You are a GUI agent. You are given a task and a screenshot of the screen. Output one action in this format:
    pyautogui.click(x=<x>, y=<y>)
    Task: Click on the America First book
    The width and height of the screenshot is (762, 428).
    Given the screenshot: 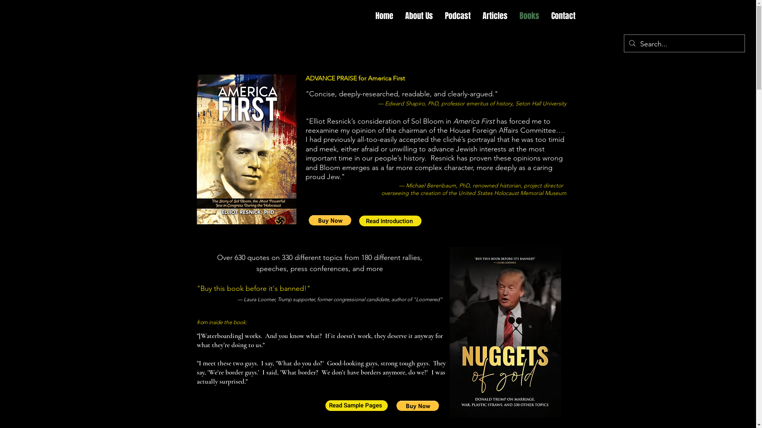 What is the action you would take?
    pyautogui.click(x=334, y=224)
    